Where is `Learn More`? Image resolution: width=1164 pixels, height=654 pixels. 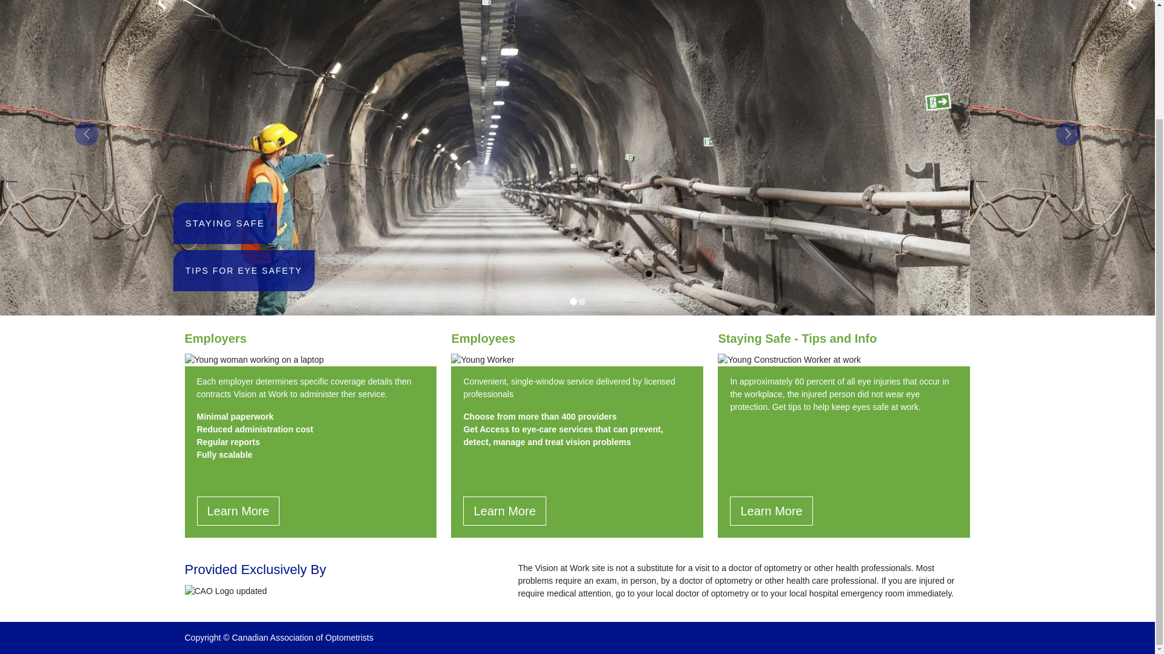
Learn More is located at coordinates (504, 511).